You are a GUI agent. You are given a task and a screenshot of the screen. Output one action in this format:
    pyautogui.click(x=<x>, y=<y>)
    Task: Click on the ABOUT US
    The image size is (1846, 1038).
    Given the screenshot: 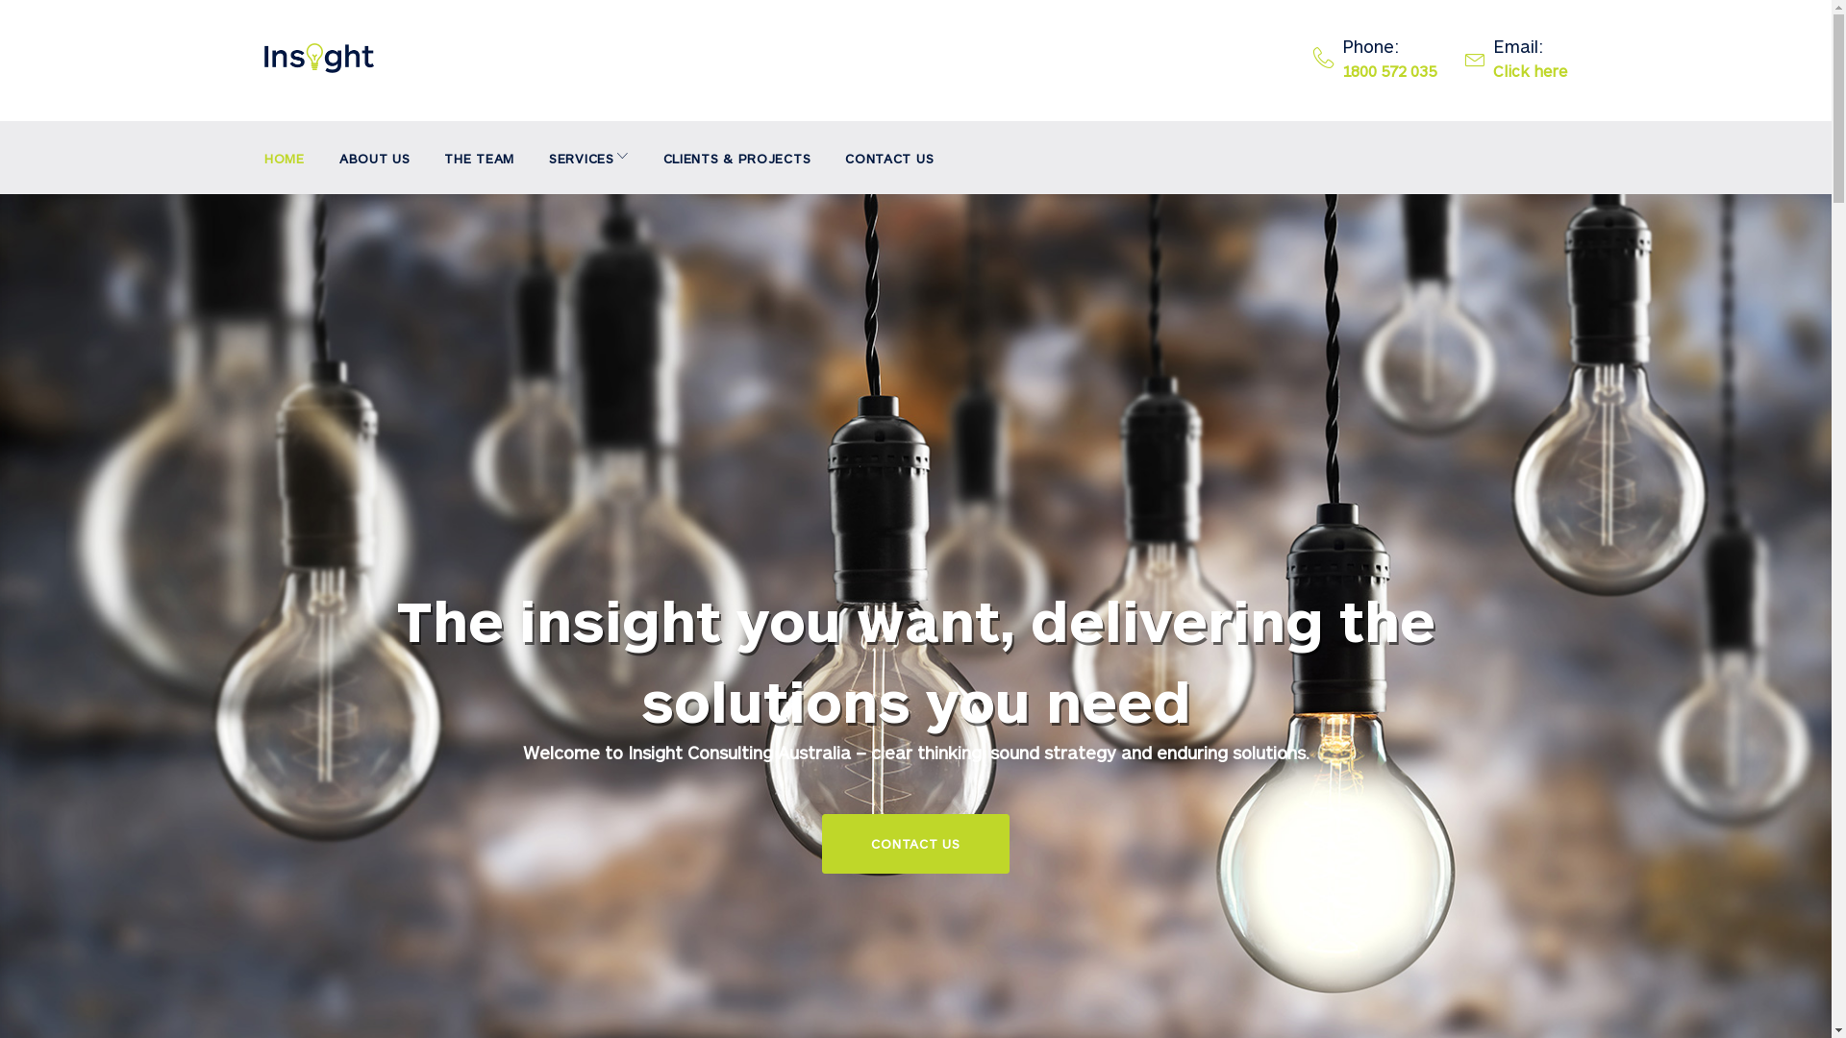 What is the action you would take?
    pyautogui.click(x=375, y=158)
    